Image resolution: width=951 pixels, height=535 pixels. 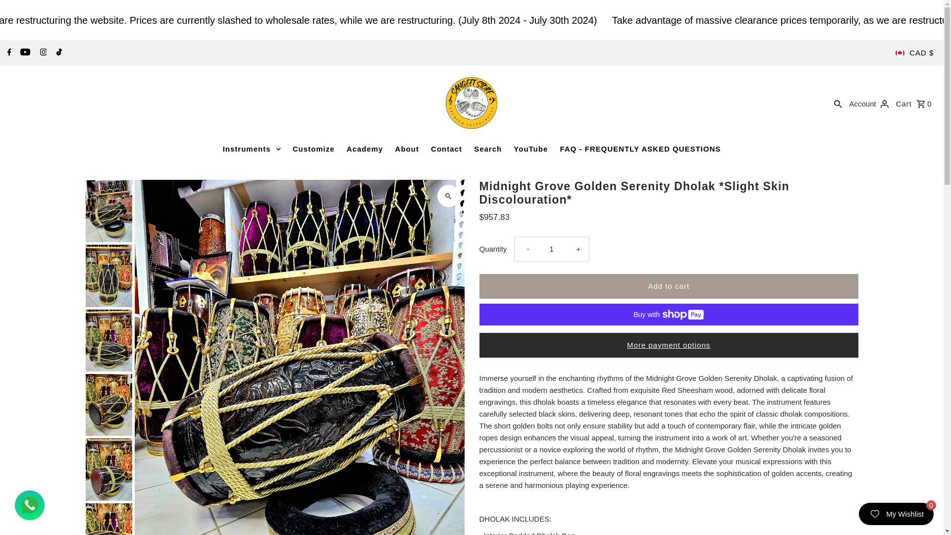 I want to click on Skip to content, so click(x=38, y=12).